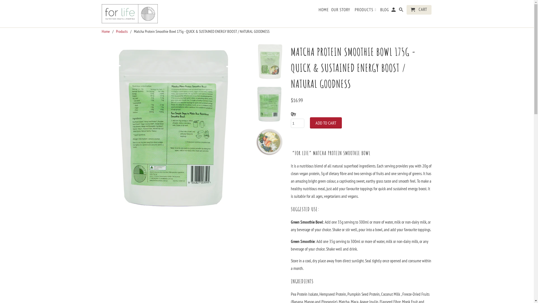 The width and height of the screenshot is (538, 303). What do you see at coordinates (323, 11) in the screenshot?
I see `HOME` at bounding box center [323, 11].